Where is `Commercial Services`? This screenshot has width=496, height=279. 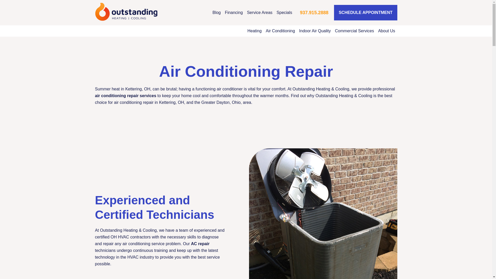 Commercial Services is located at coordinates (354, 31).